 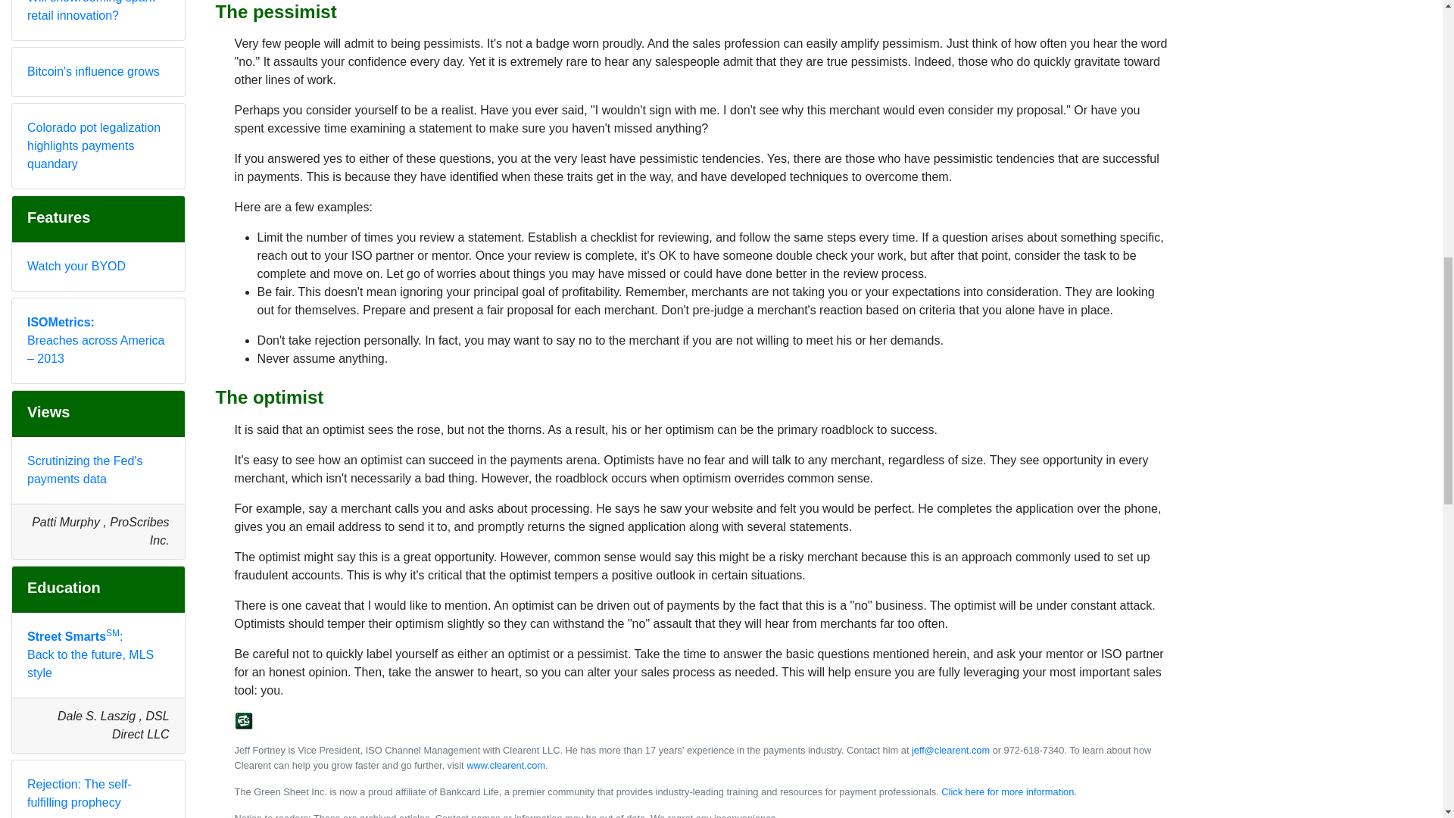 I want to click on Click here for more information., so click(x=1009, y=791).